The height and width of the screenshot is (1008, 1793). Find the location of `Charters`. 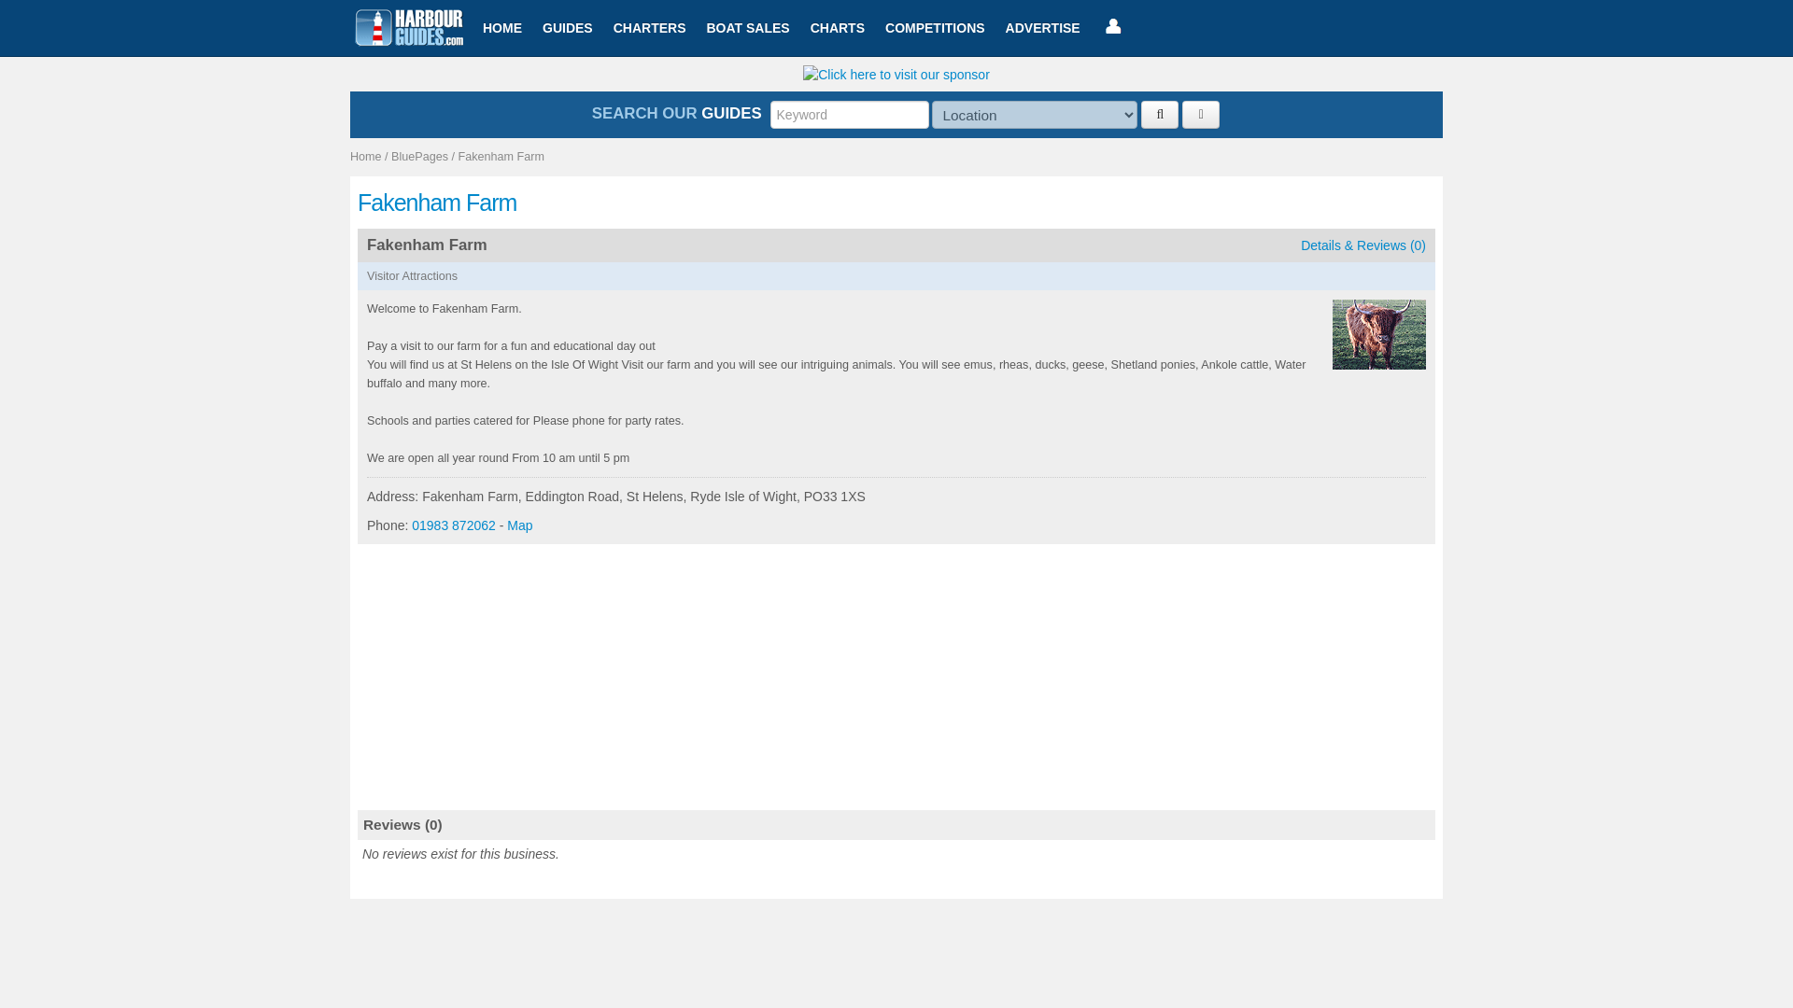

Charters is located at coordinates (650, 28).